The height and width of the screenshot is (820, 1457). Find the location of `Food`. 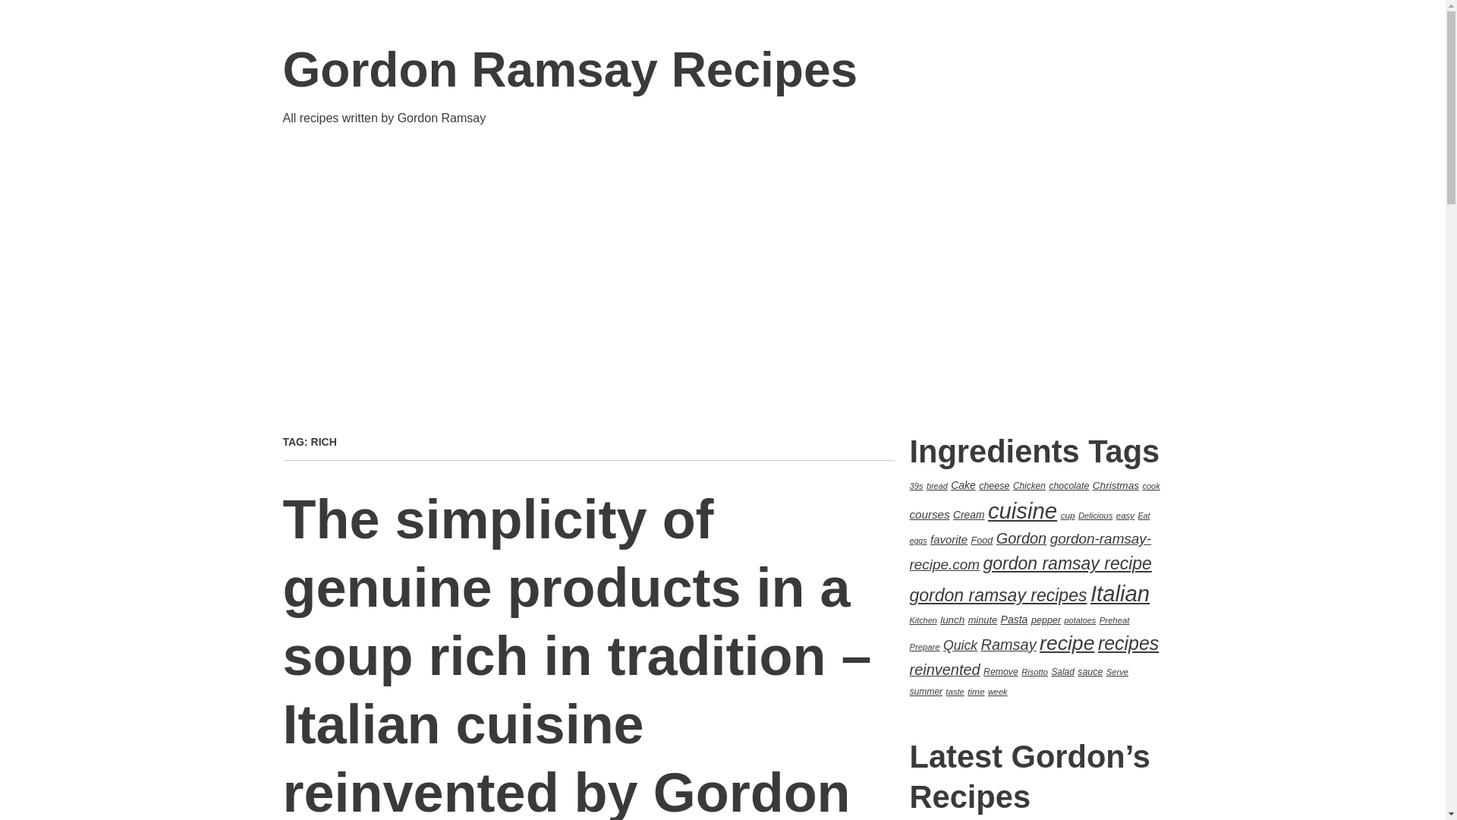

Food is located at coordinates (982, 541).